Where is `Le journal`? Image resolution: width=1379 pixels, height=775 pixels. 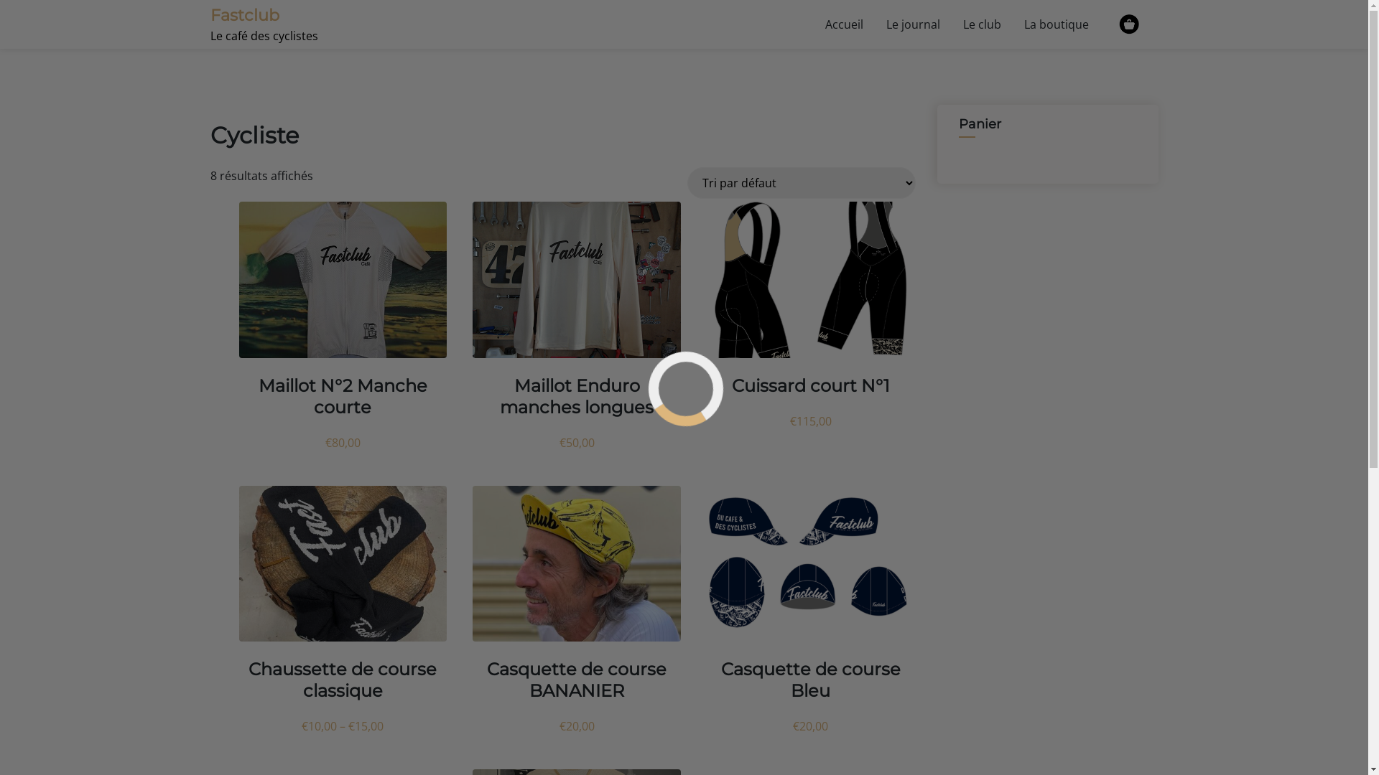 Le journal is located at coordinates (914, 24).